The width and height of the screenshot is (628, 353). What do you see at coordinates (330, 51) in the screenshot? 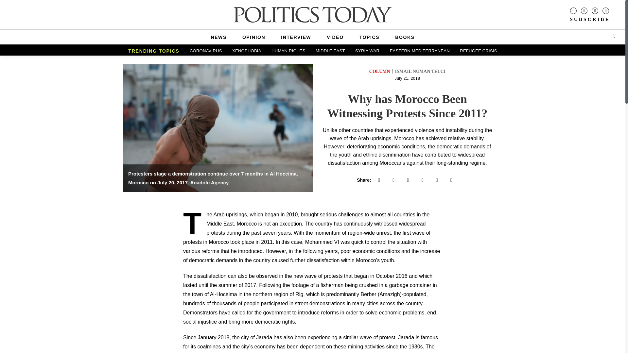
I see `MIDDLE EAST` at bounding box center [330, 51].